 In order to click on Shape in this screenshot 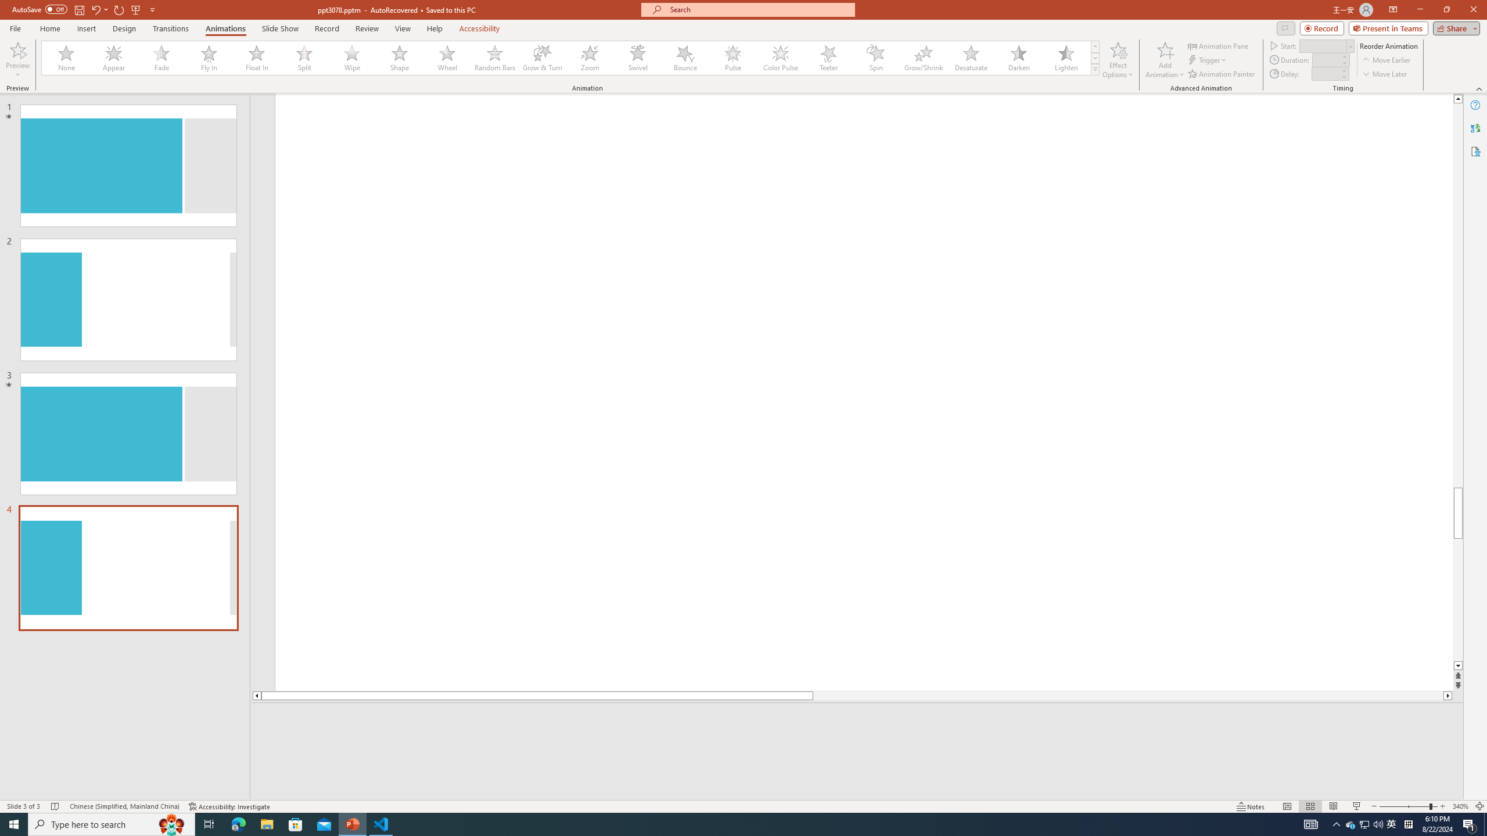, I will do `click(400, 58)`.